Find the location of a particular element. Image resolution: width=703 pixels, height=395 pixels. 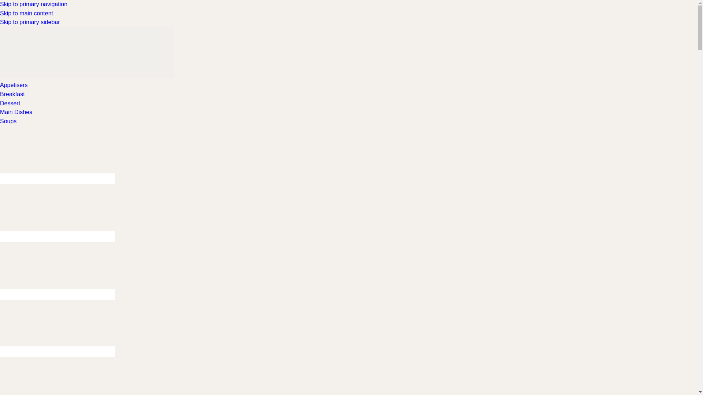

RSS is located at coordinates (57, 352).